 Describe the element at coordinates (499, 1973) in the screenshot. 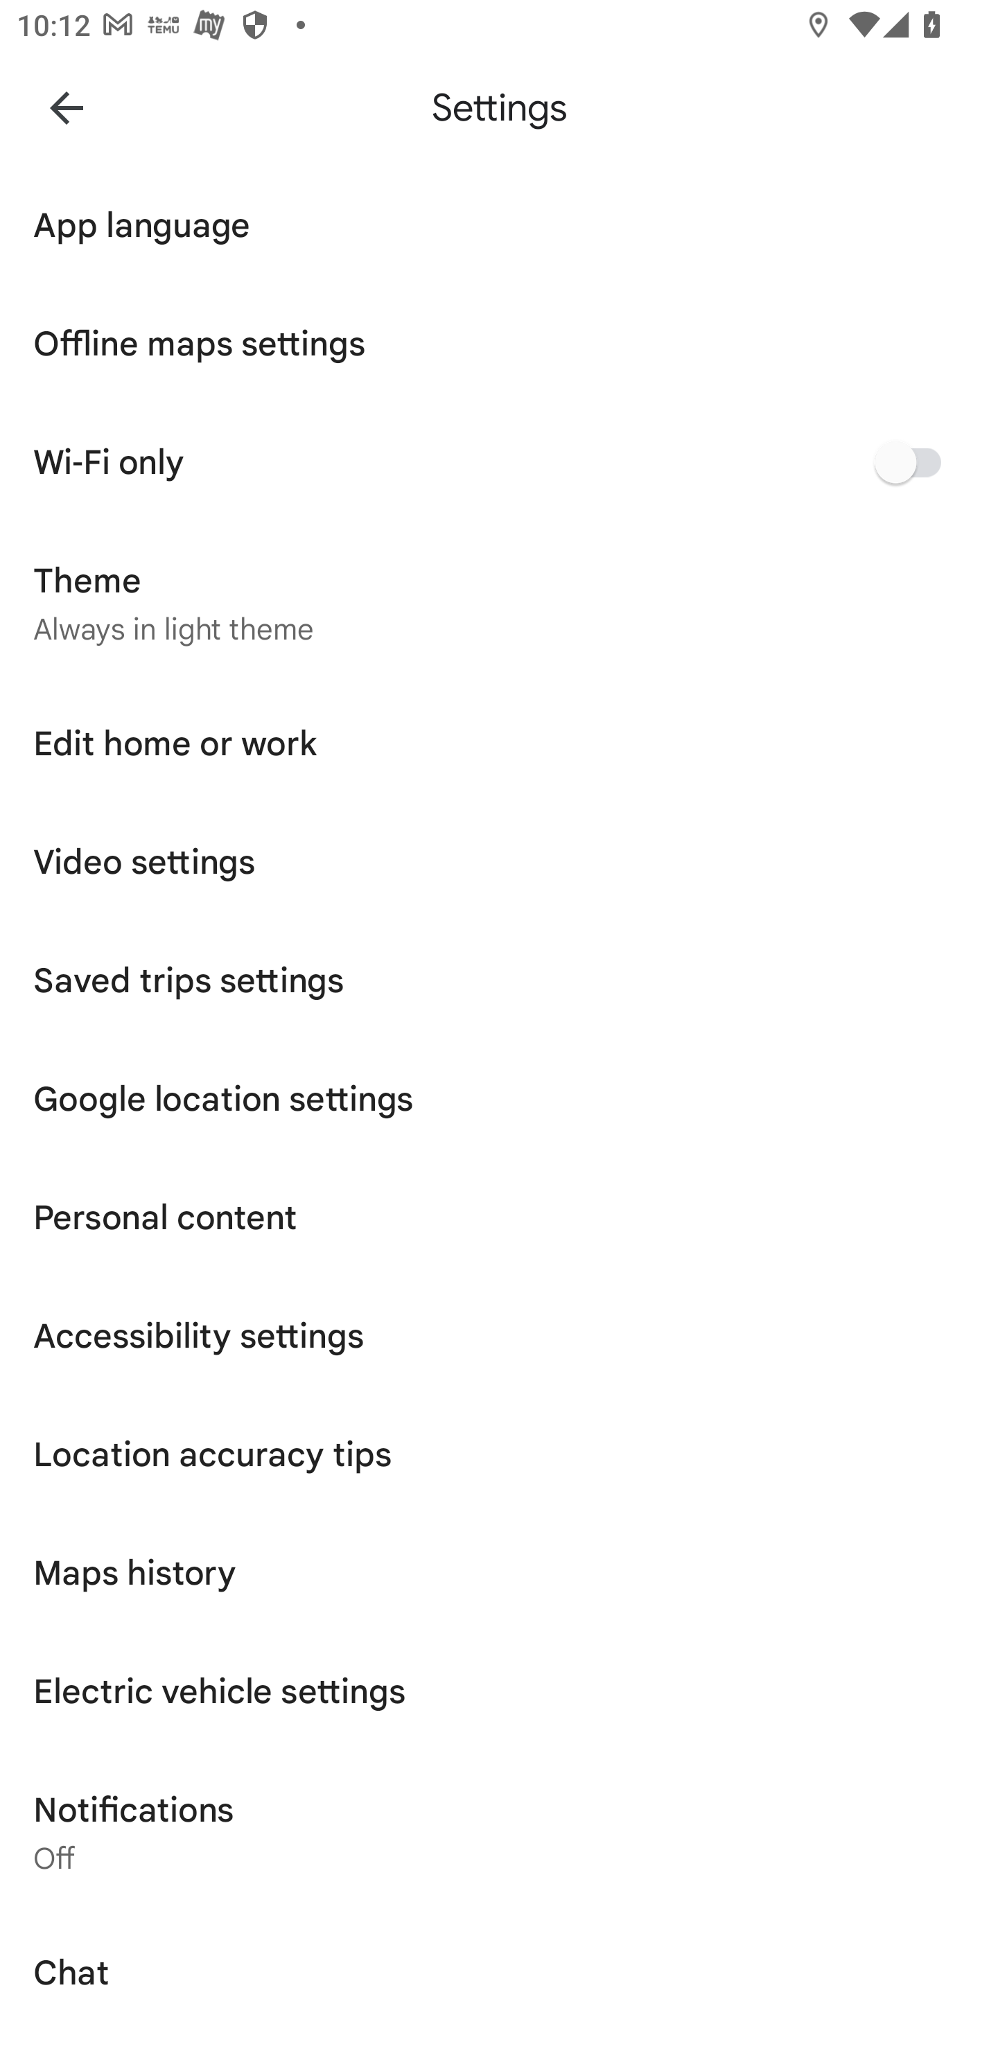

I see `Chat` at that location.